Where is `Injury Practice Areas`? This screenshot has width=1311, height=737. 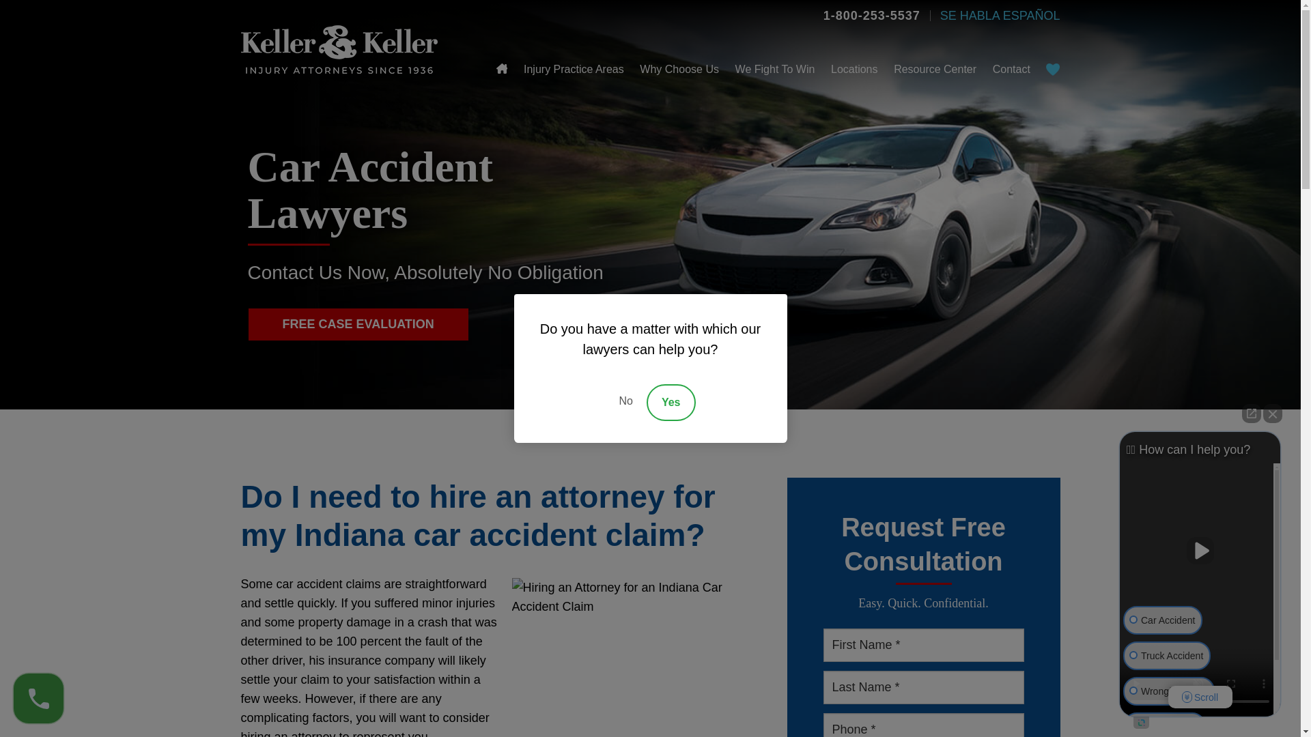
Injury Practice Areas is located at coordinates (574, 70).